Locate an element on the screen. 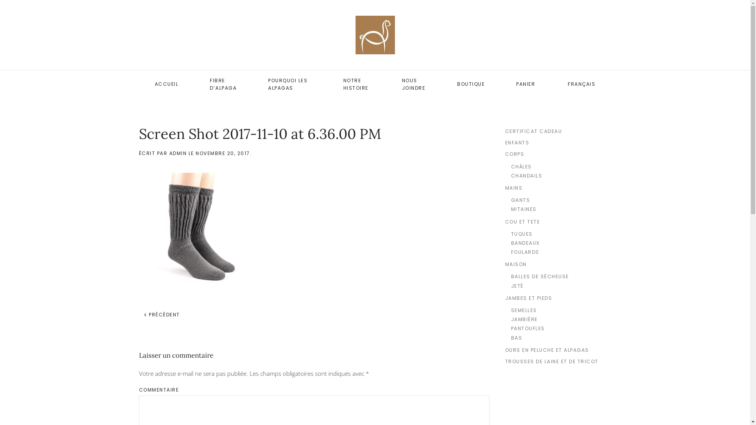  ENFANTS is located at coordinates (558, 142).